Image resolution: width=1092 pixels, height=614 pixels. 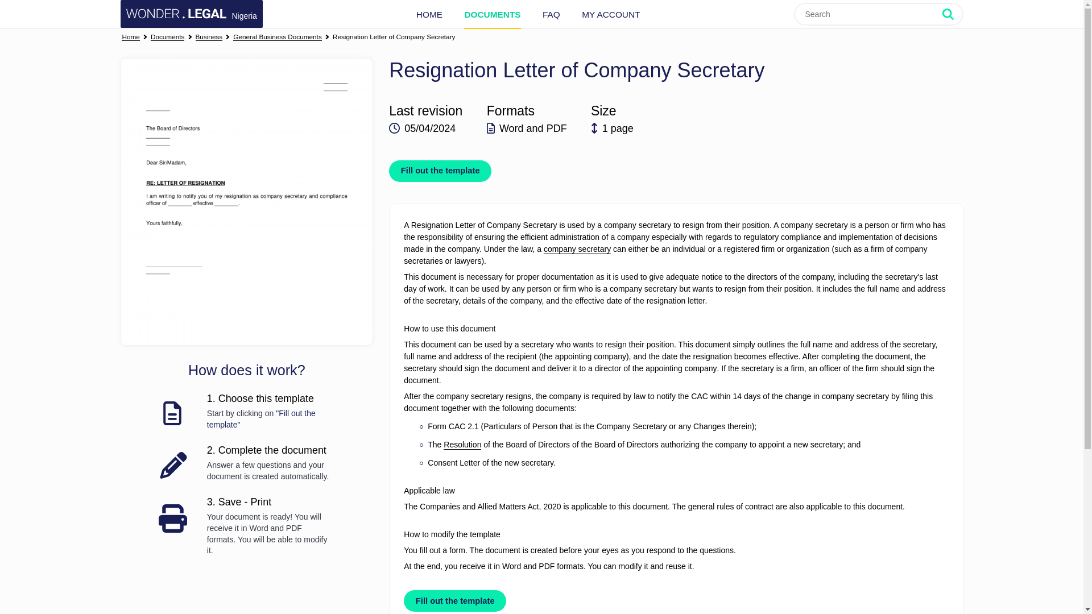 I want to click on Home, so click(x=130, y=38).